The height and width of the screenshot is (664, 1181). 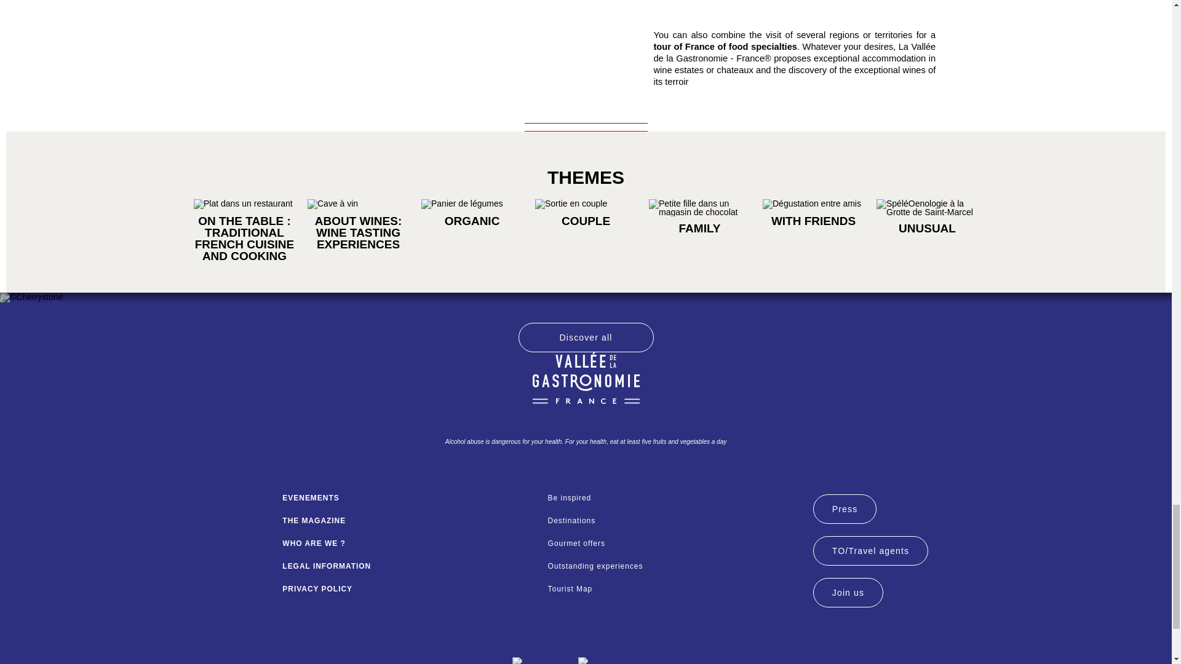 What do you see at coordinates (586, 337) in the screenshot?
I see `Discover all` at bounding box center [586, 337].